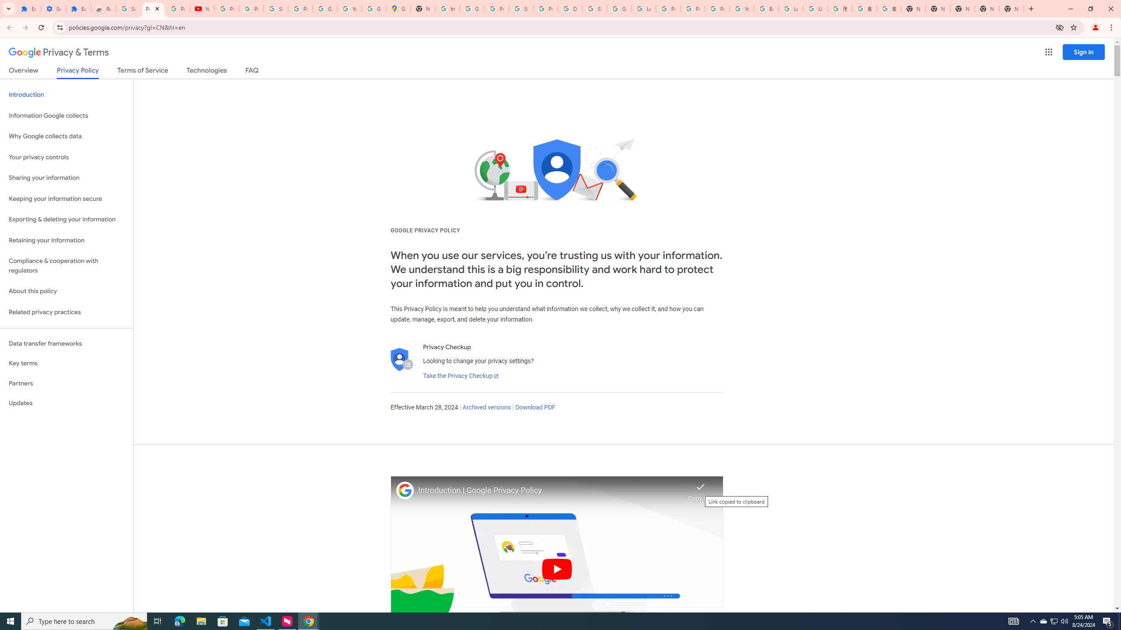 The width and height of the screenshot is (1121, 630). Describe the element at coordinates (521, 9) in the screenshot. I see `Sign in - Google Accounts` at that location.